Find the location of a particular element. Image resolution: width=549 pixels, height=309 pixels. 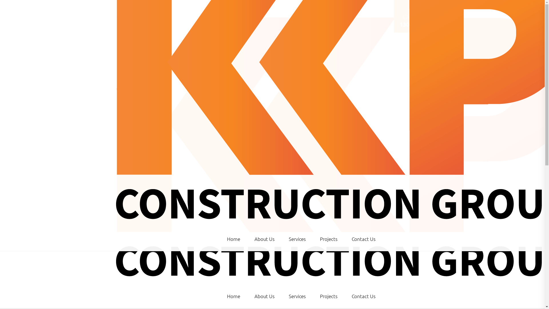

About Us is located at coordinates (264, 239).